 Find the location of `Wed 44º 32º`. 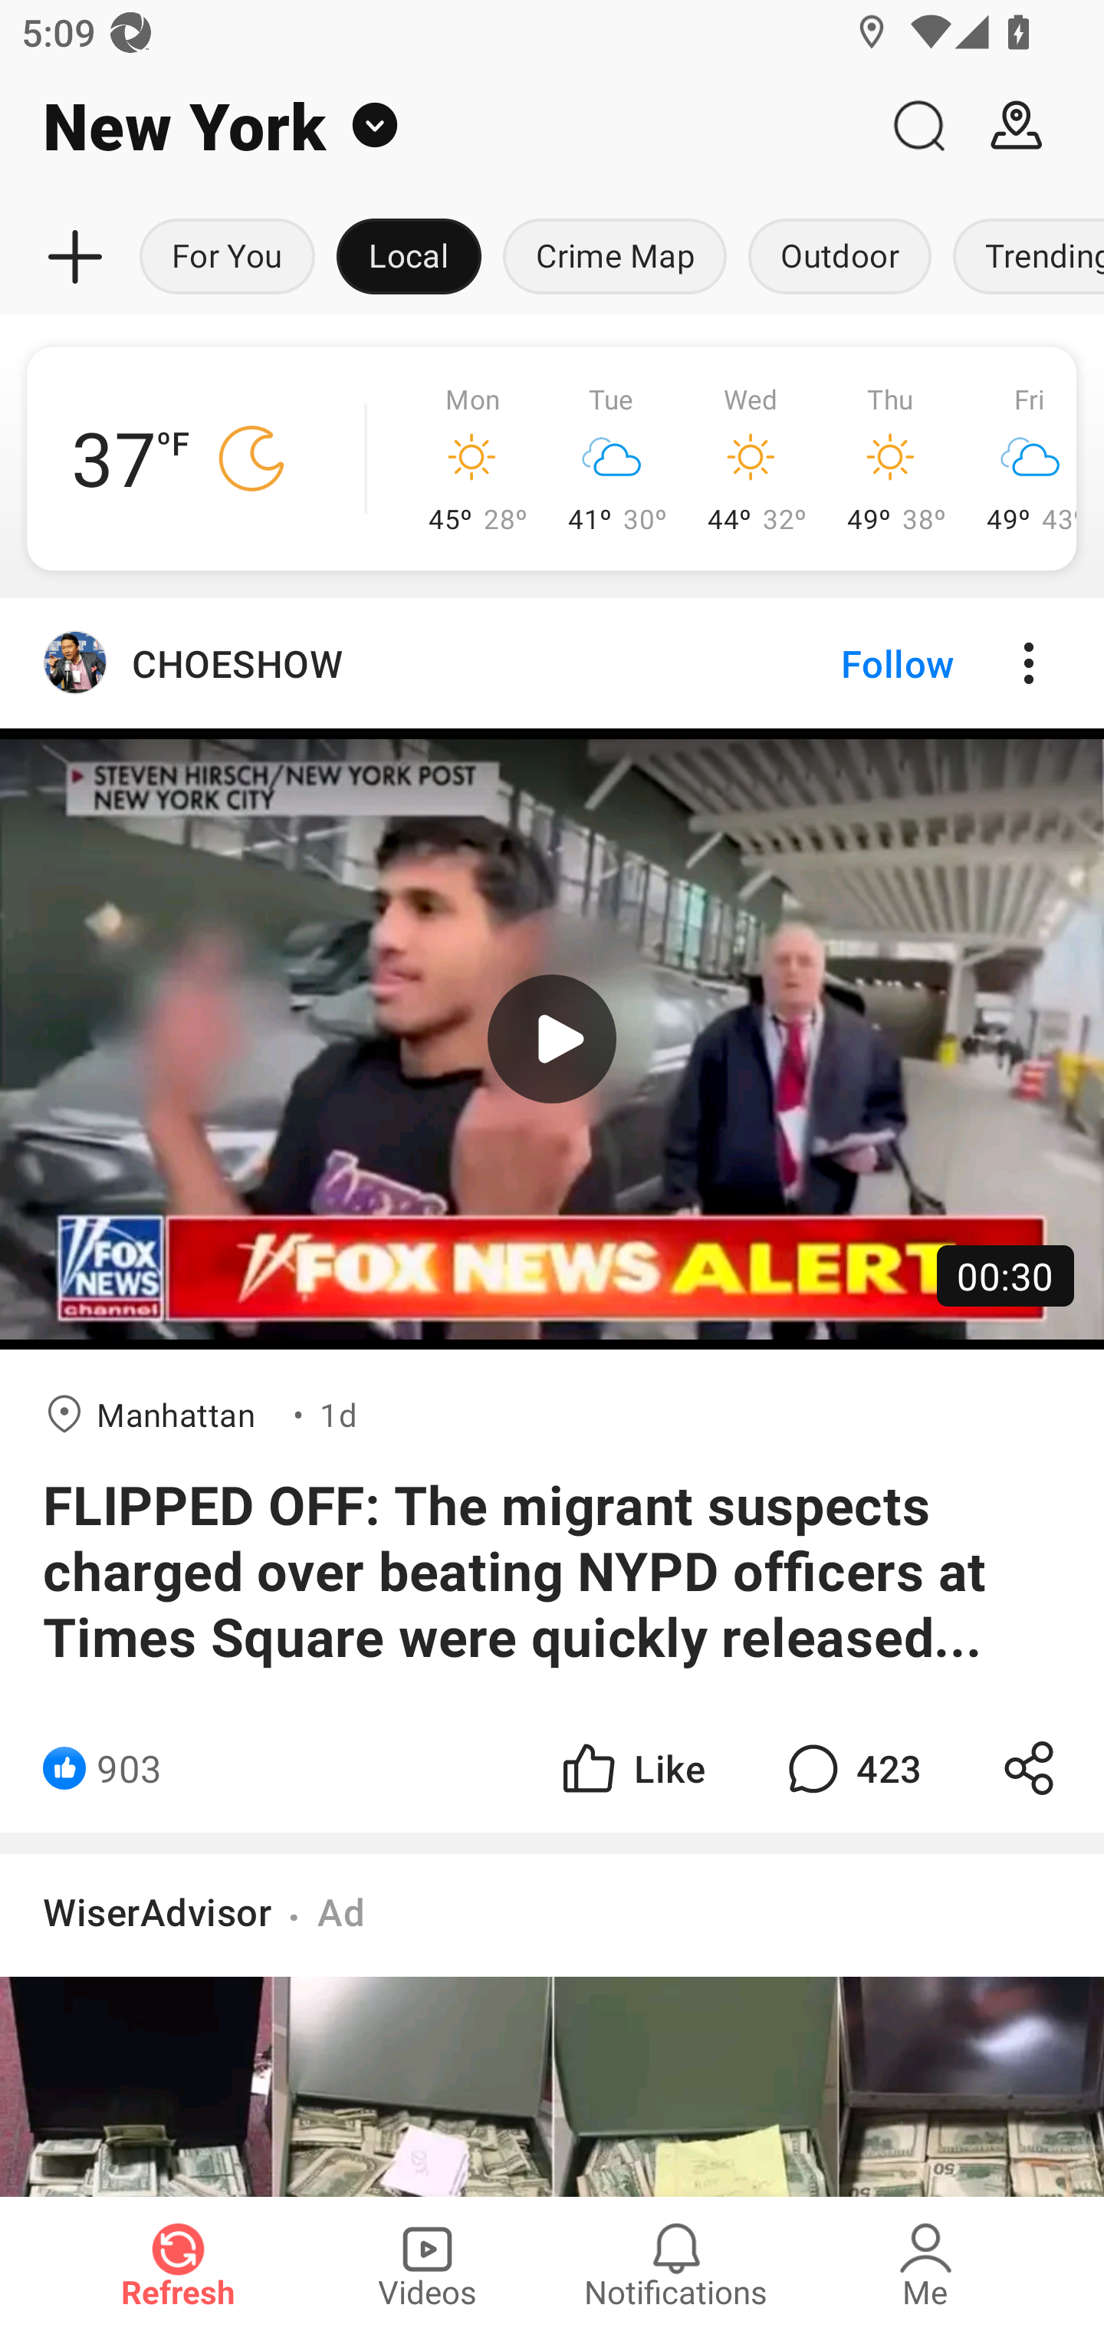

Wed 44º 32º is located at coordinates (751, 458).